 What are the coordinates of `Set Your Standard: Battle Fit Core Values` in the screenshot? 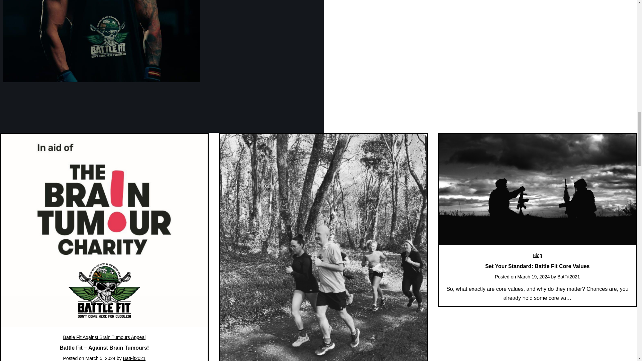 It's located at (537, 266).